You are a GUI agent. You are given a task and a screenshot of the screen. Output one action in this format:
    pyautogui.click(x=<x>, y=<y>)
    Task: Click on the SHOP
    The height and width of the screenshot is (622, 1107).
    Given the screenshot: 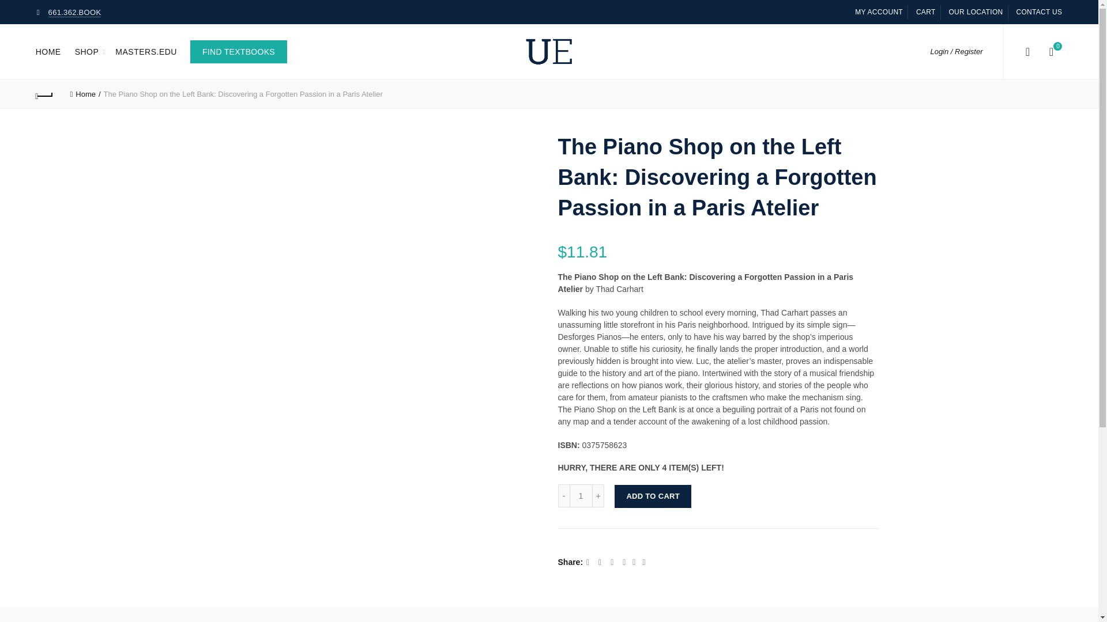 What is the action you would take?
    pyautogui.click(x=86, y=51)
    